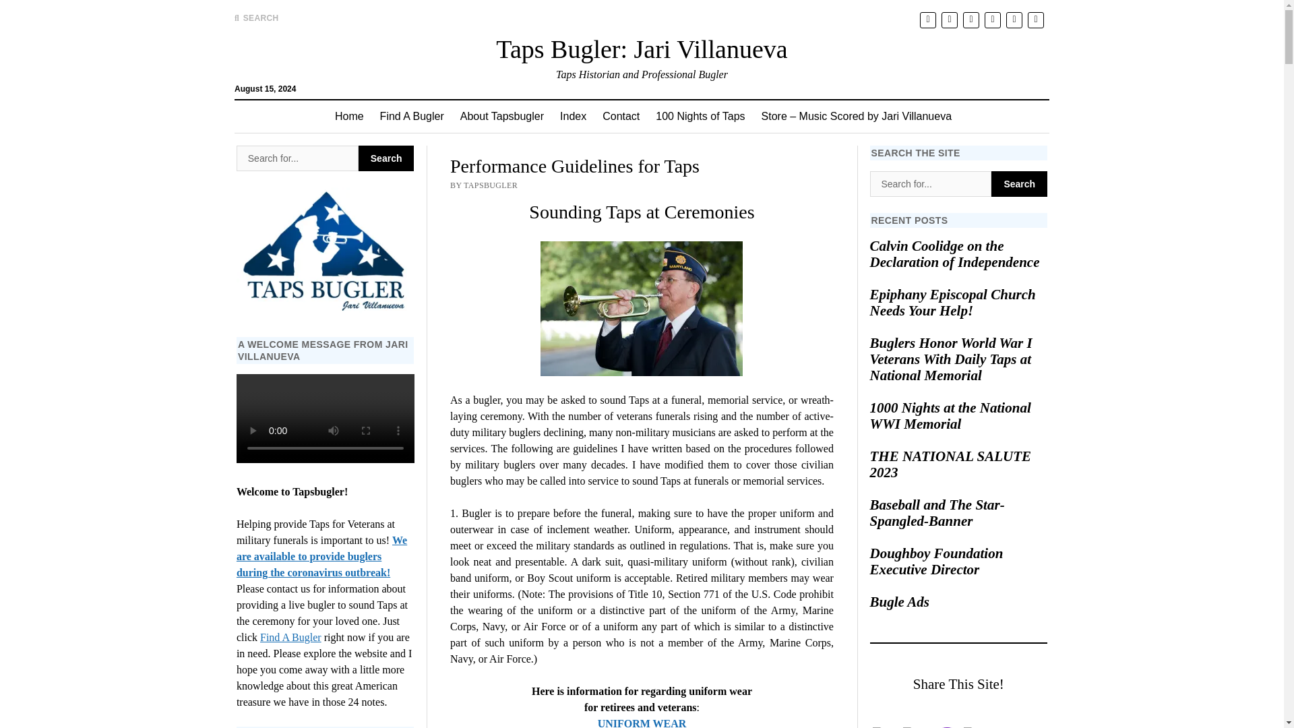 The width and height of the screenshot is (1294, 728). What do you see at coordinates (700, 116) in the screenshot?
I see `100 Nights of Taps` at bounding box center [700, 116].